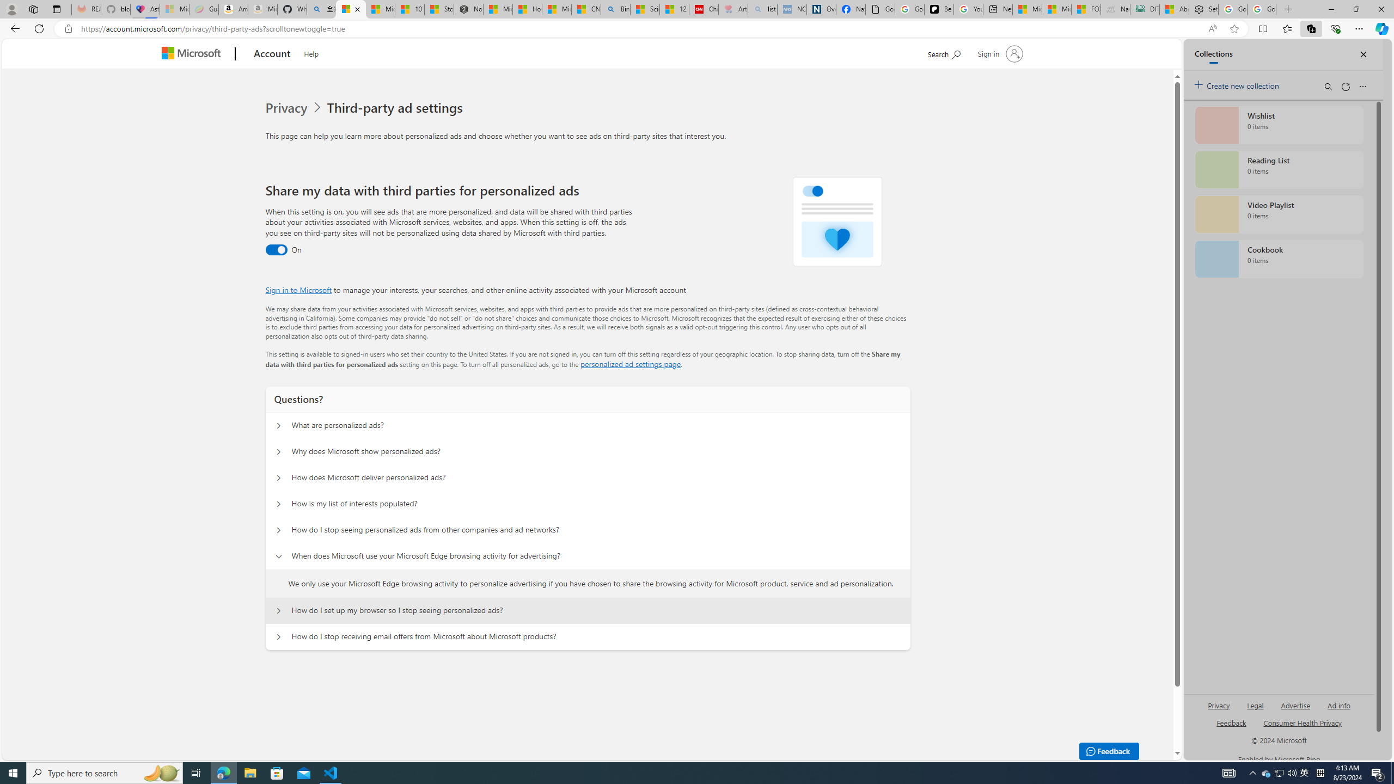 The width and height of the screenshot is (1394, 784). What do you see at coordinates (586, 9) in the screenshot?
I see `CNN - MSN` at bounding box center [586, 9].